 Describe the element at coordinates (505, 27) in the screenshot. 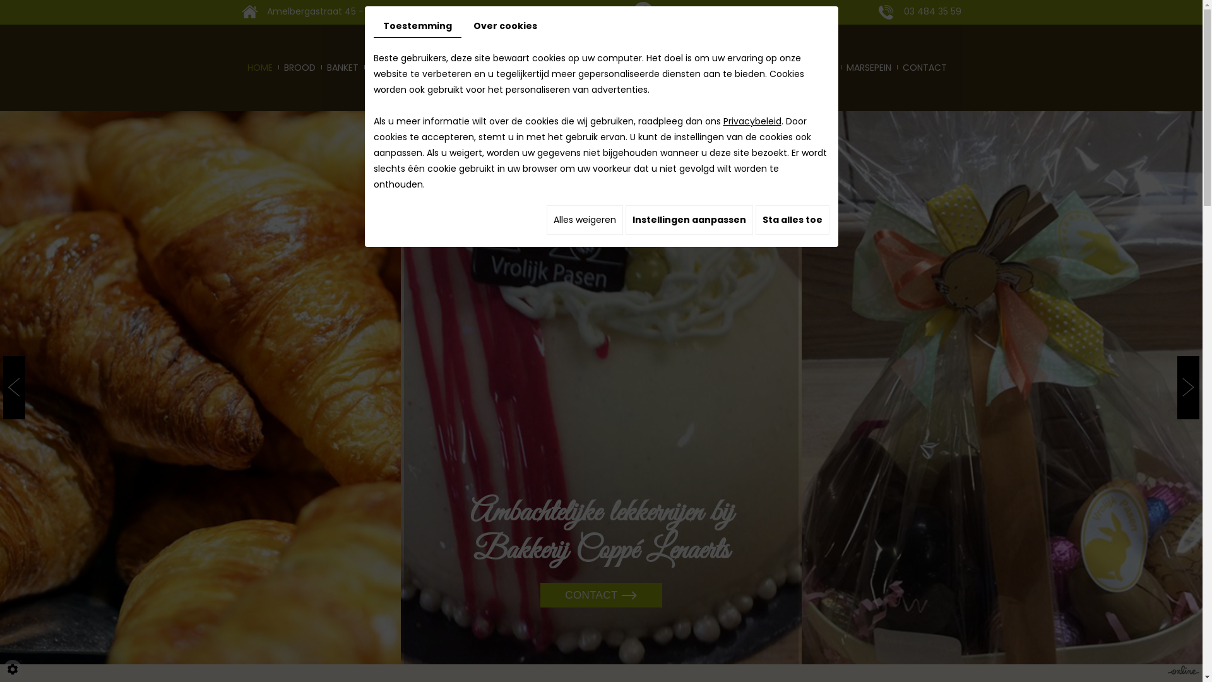

I see `Over cookies` at that location.